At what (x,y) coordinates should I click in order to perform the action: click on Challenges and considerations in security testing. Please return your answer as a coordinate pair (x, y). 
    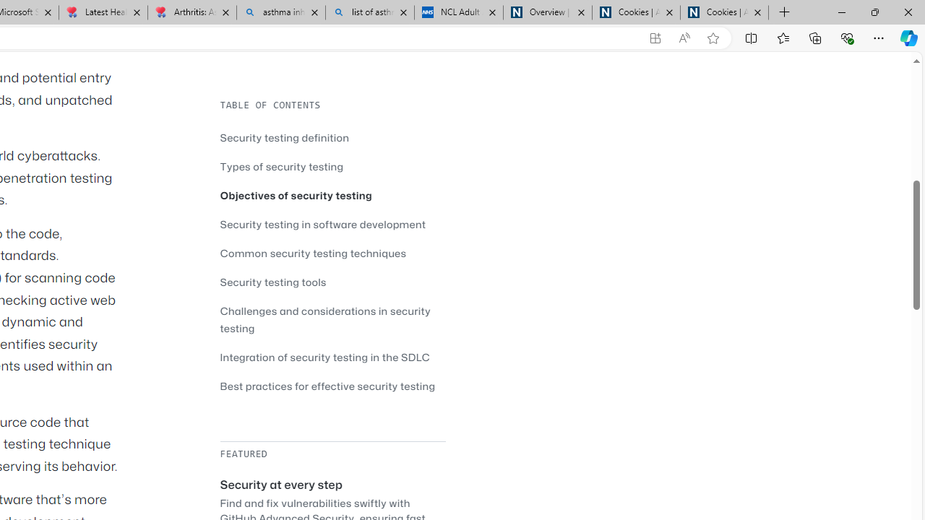
    Looking at the image, I should click on (325, 319).